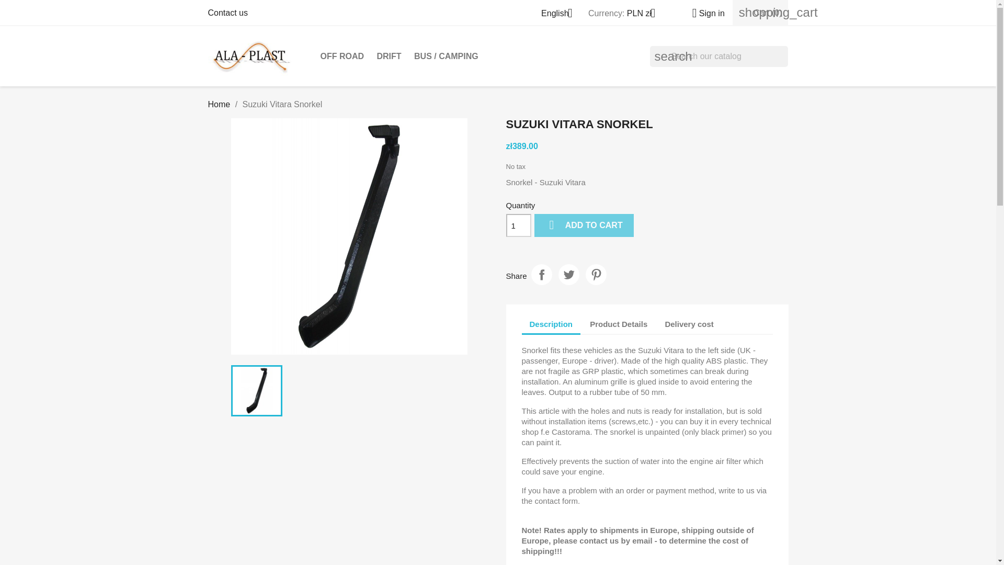  What do you see at coordinates (551, 324) in the screenshot?
I see `Description` at bounding box center [551, 324].